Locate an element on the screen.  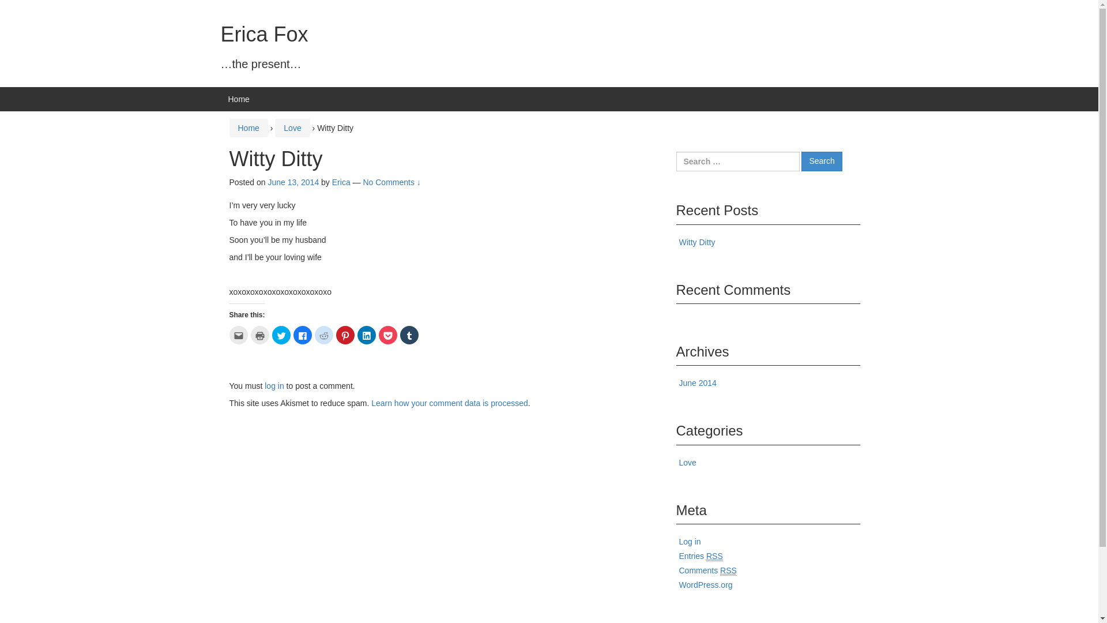
log in is located at coordinates (274, 386).